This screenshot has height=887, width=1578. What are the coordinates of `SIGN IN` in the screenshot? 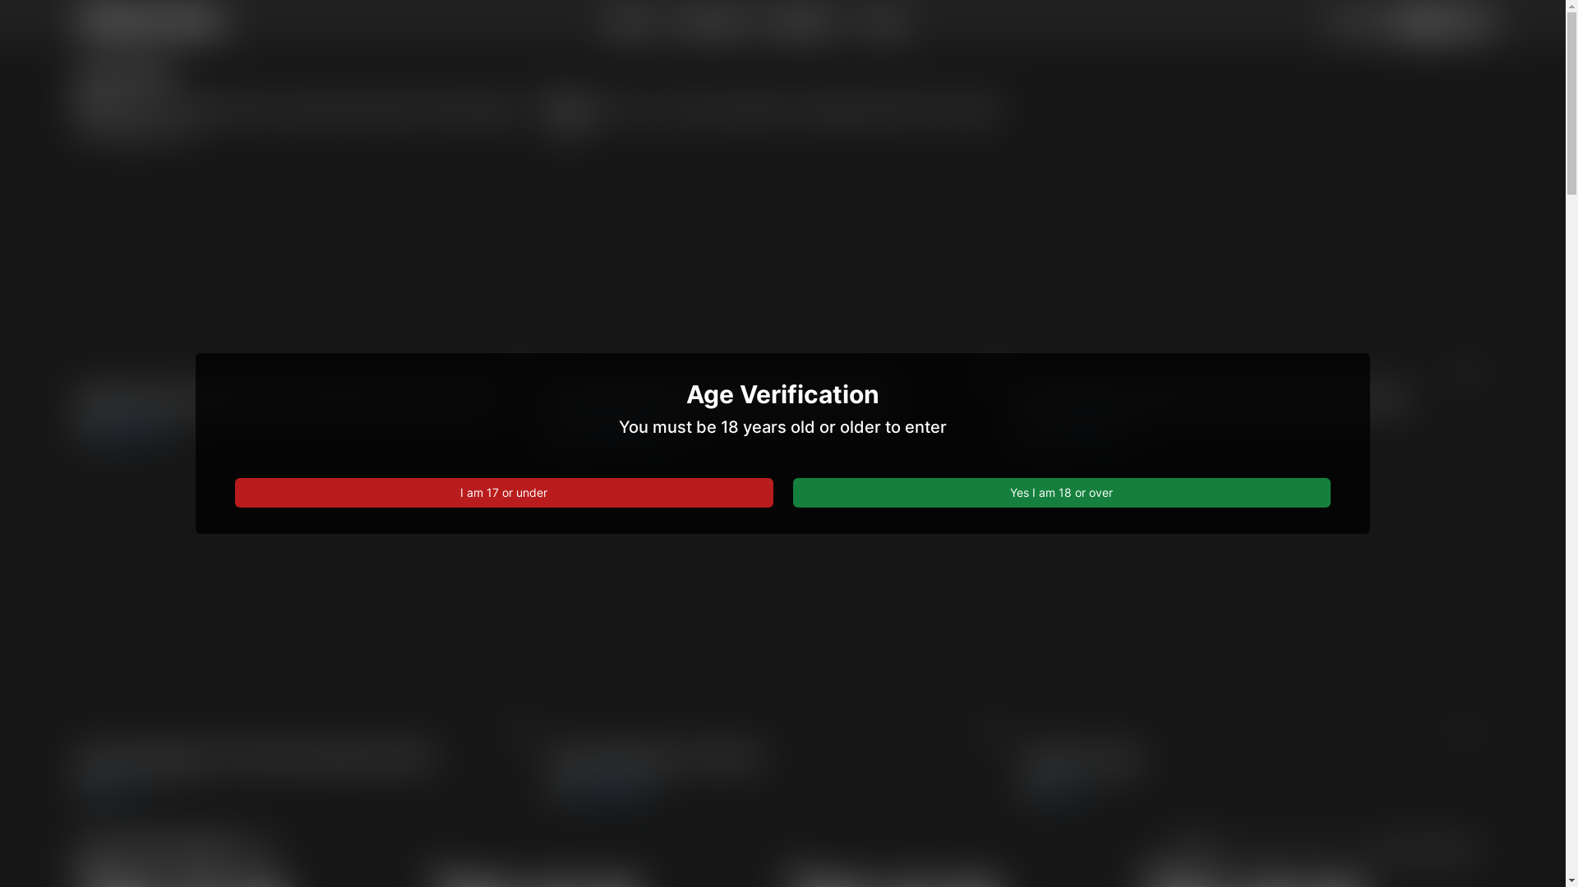 It's located at (1452, 23).